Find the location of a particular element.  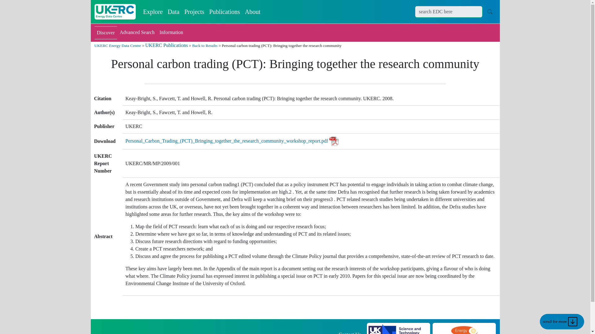

Explore is located at coordinates (153, 12).